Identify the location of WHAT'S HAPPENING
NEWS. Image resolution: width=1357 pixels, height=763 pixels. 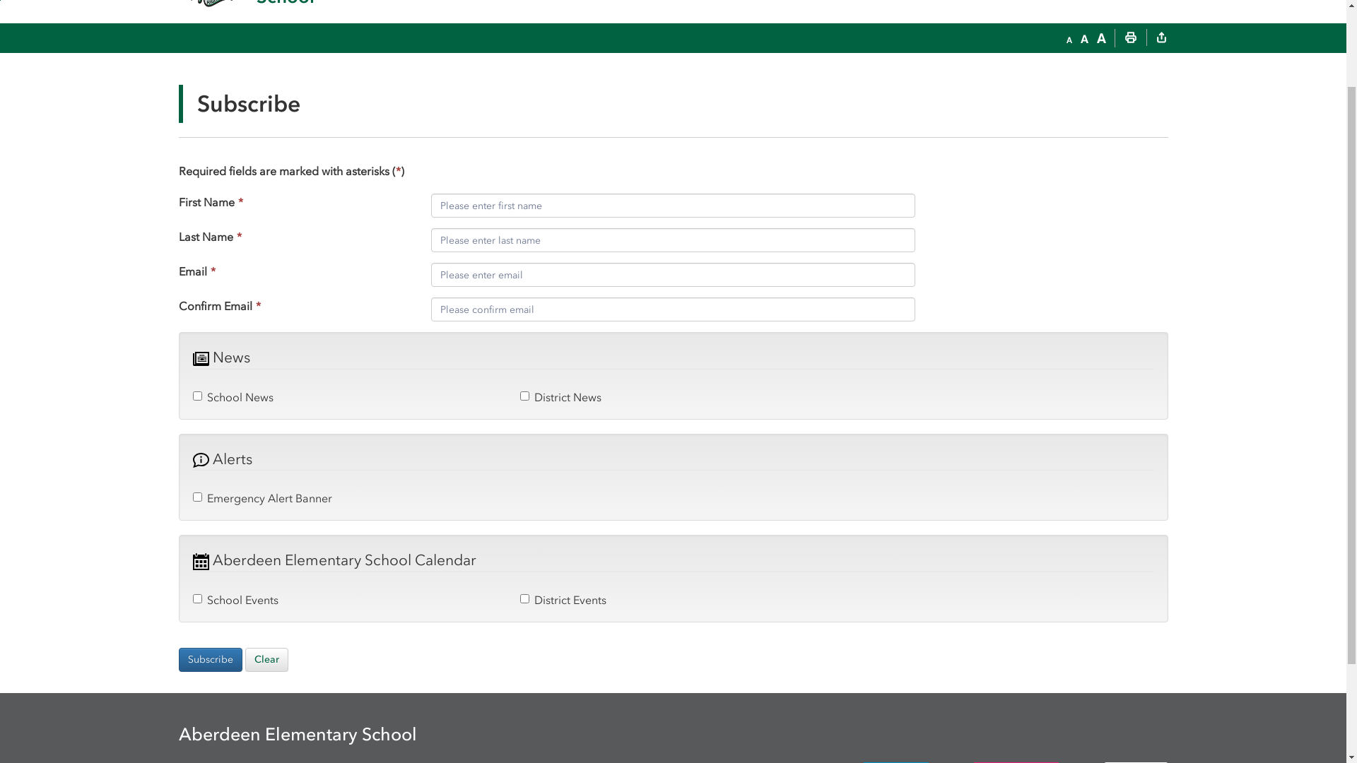
(782, 76).